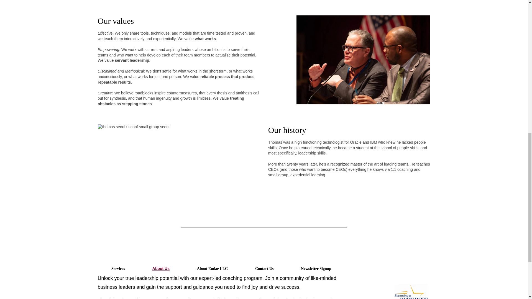  I want to click on About Us, so click(161, 269).